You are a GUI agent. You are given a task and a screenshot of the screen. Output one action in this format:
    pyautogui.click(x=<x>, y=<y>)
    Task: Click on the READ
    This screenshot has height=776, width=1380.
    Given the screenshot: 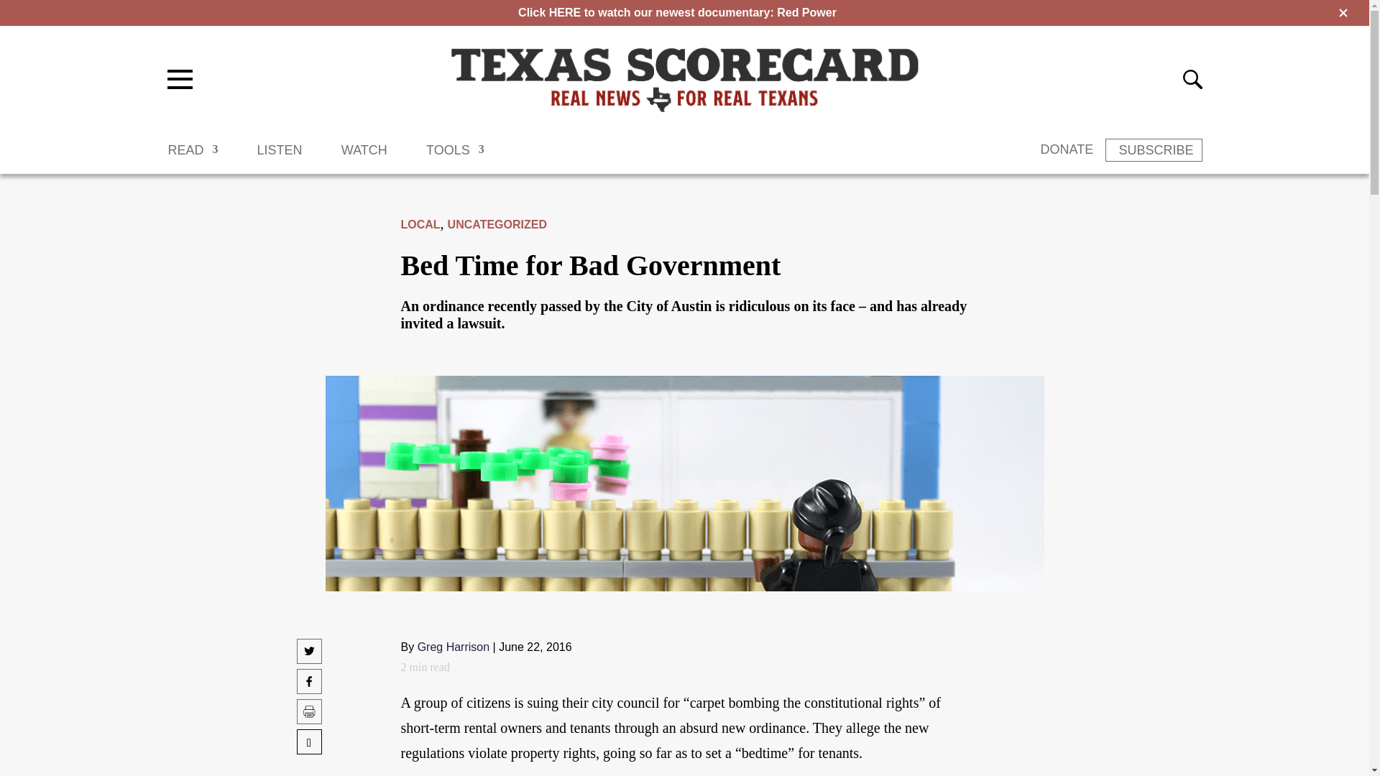 What is the action you would take?
    pyautogui.click(x=193, y=157)
    